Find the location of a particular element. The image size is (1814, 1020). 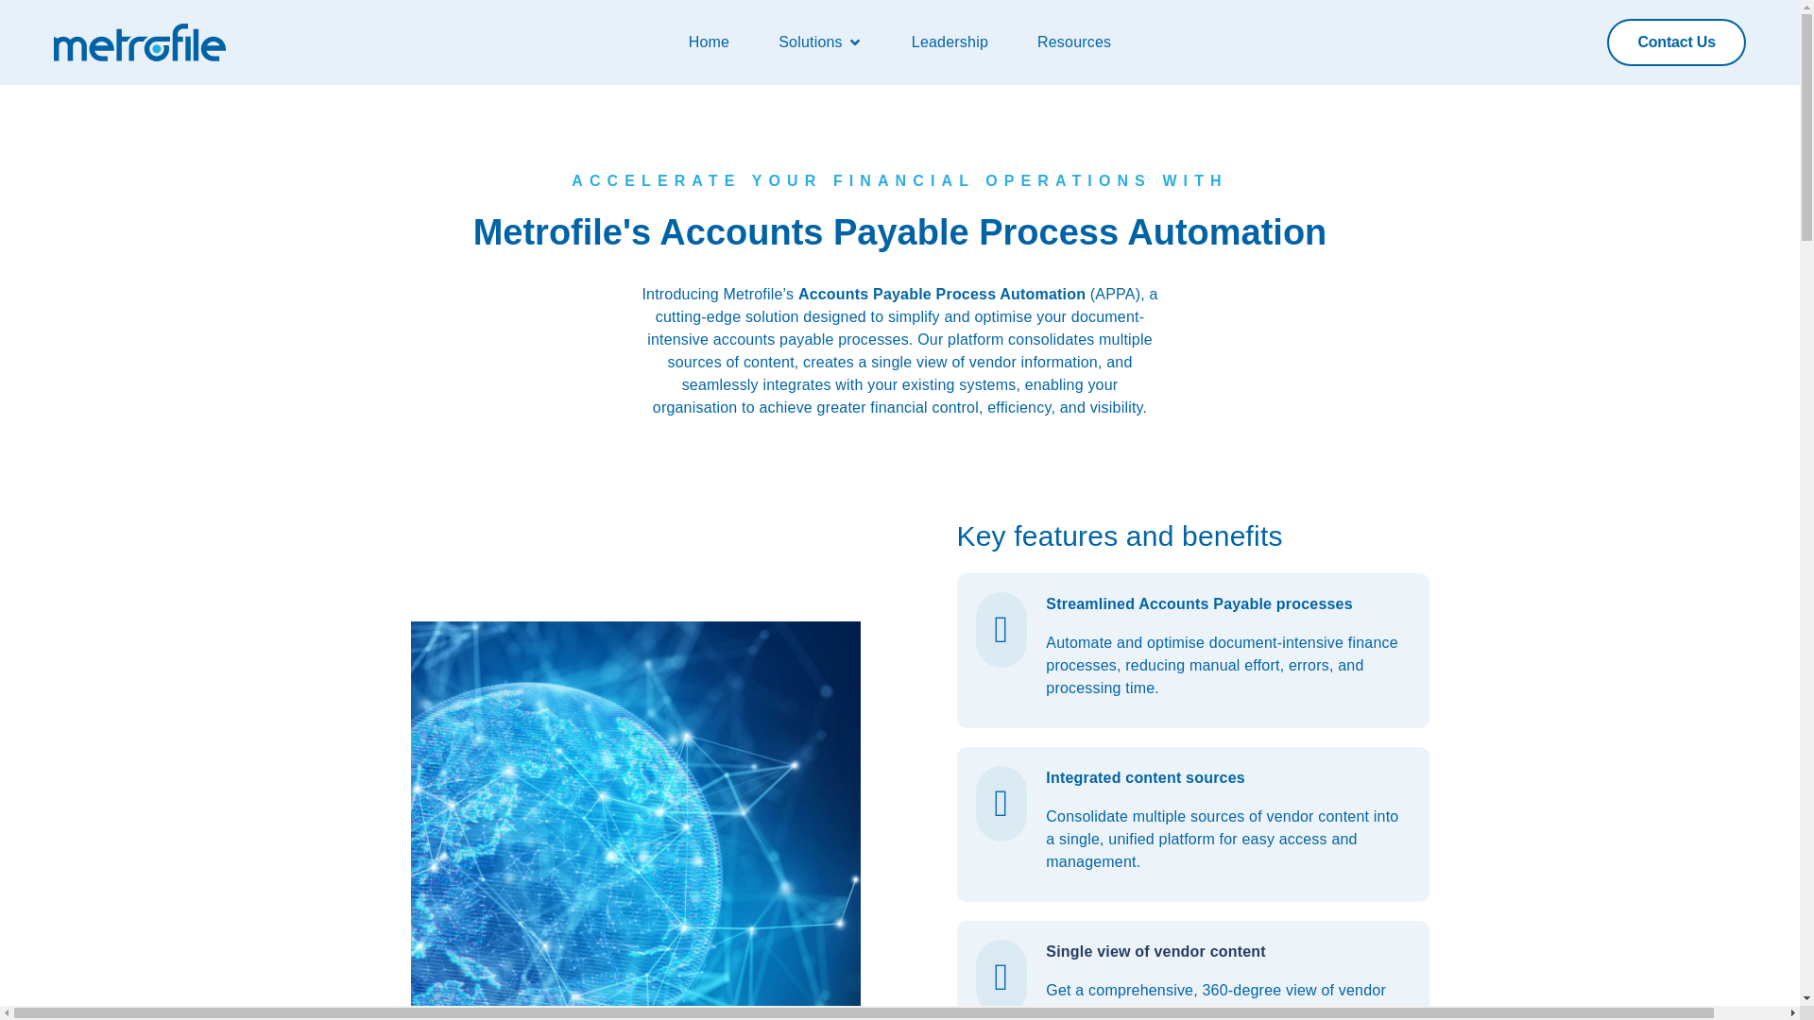

Leadership is located at coordinates (950, 42).